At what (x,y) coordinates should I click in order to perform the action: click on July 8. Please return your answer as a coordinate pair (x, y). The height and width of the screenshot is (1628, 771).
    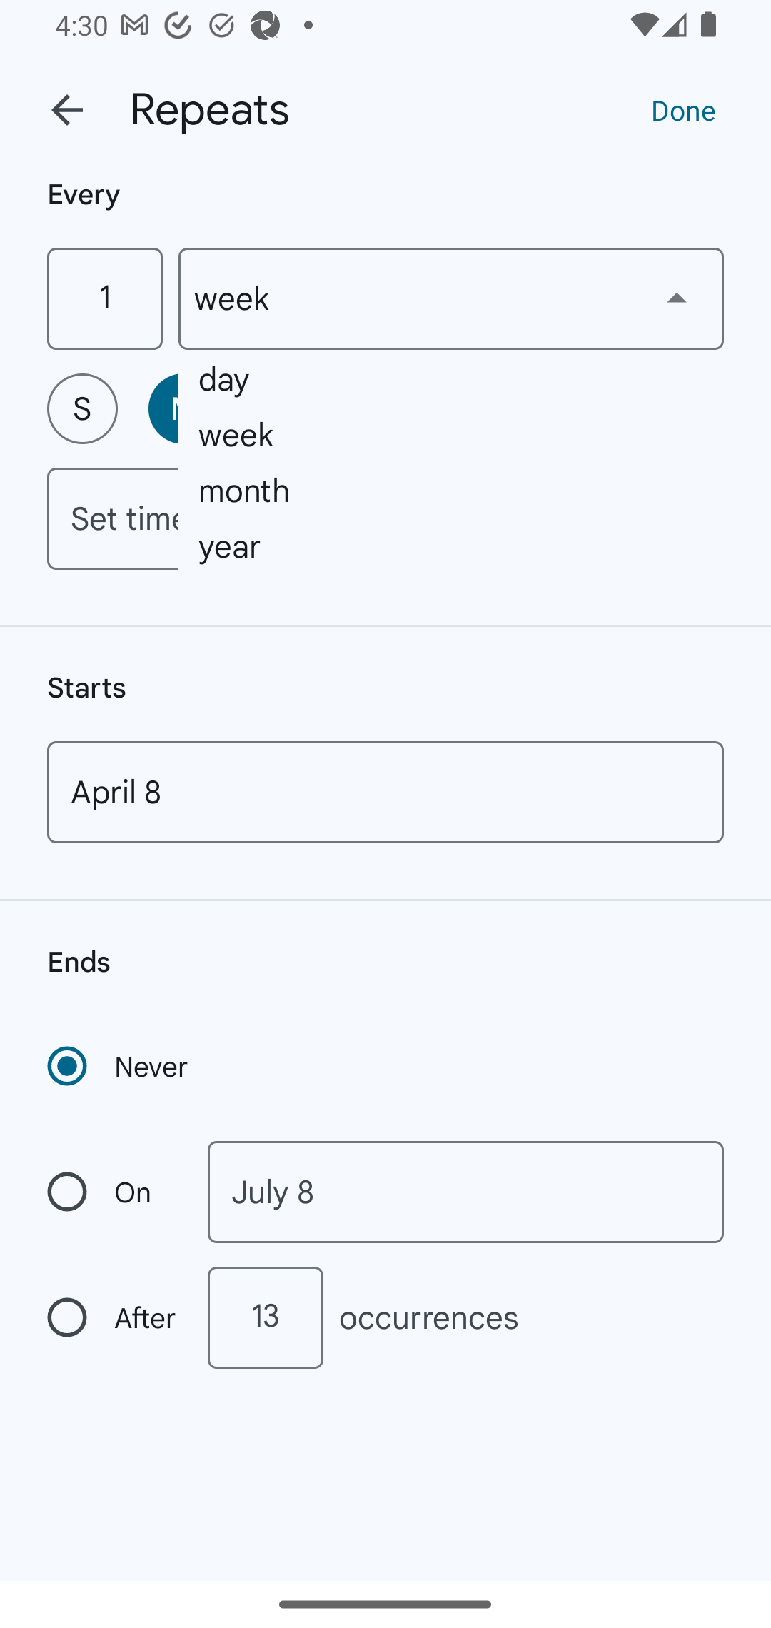
    Looking at the image, I should click on (465, 1192).